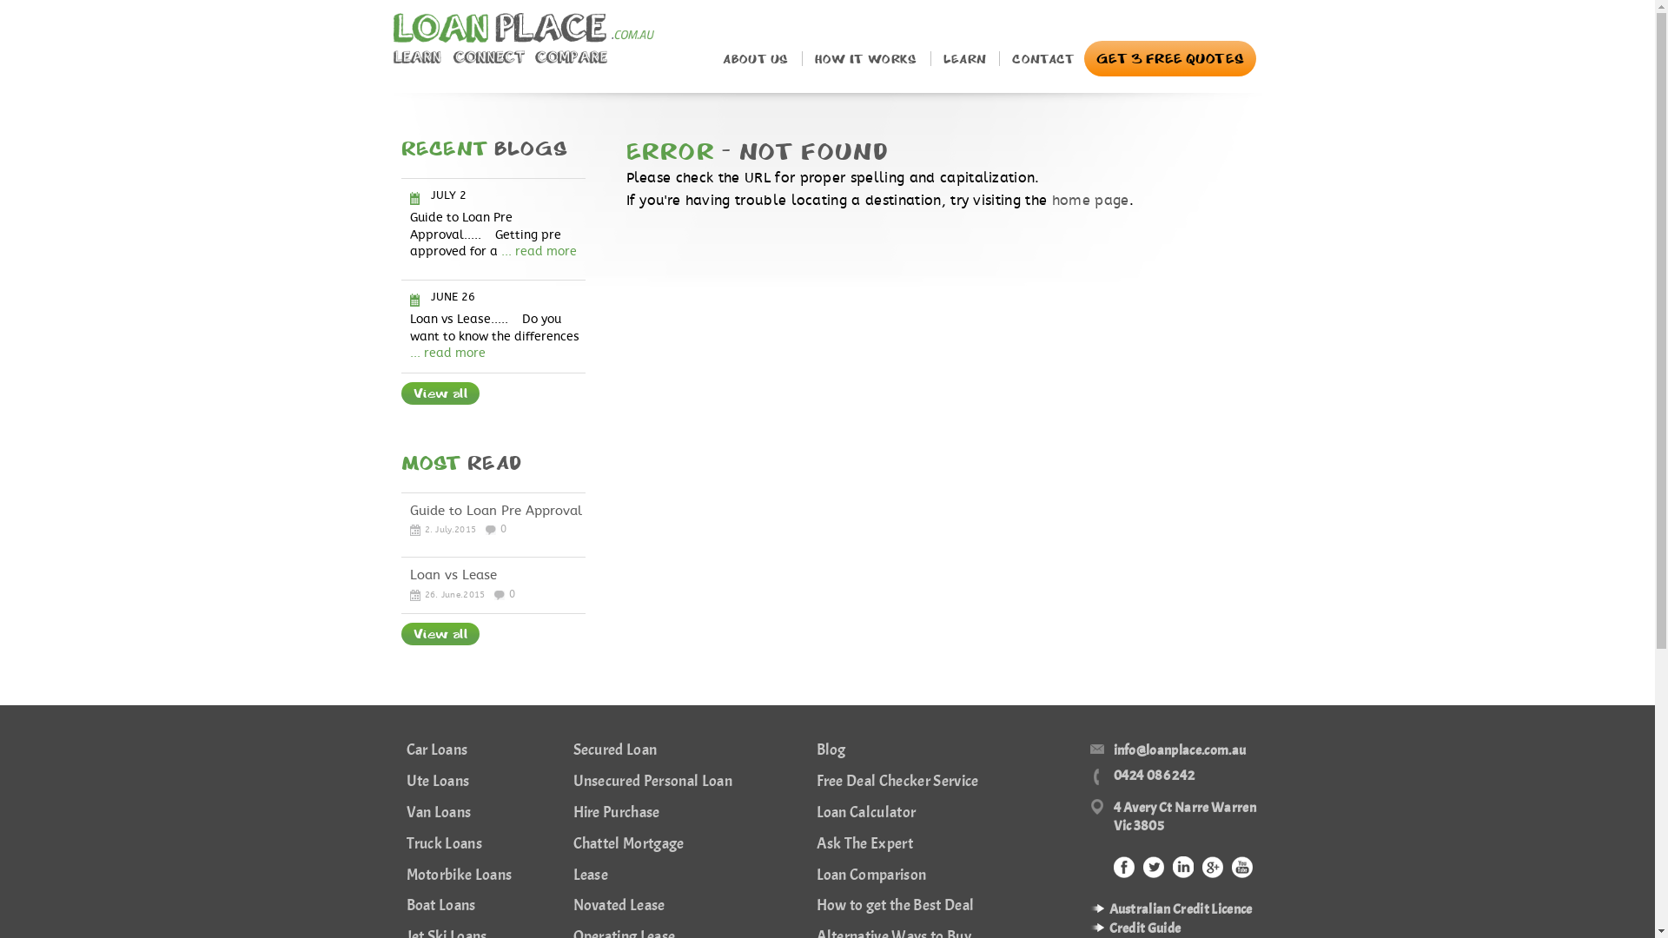 This screenshot has height=938, width=1668. I want to click on Motorbike Loans, so click(460, 875).